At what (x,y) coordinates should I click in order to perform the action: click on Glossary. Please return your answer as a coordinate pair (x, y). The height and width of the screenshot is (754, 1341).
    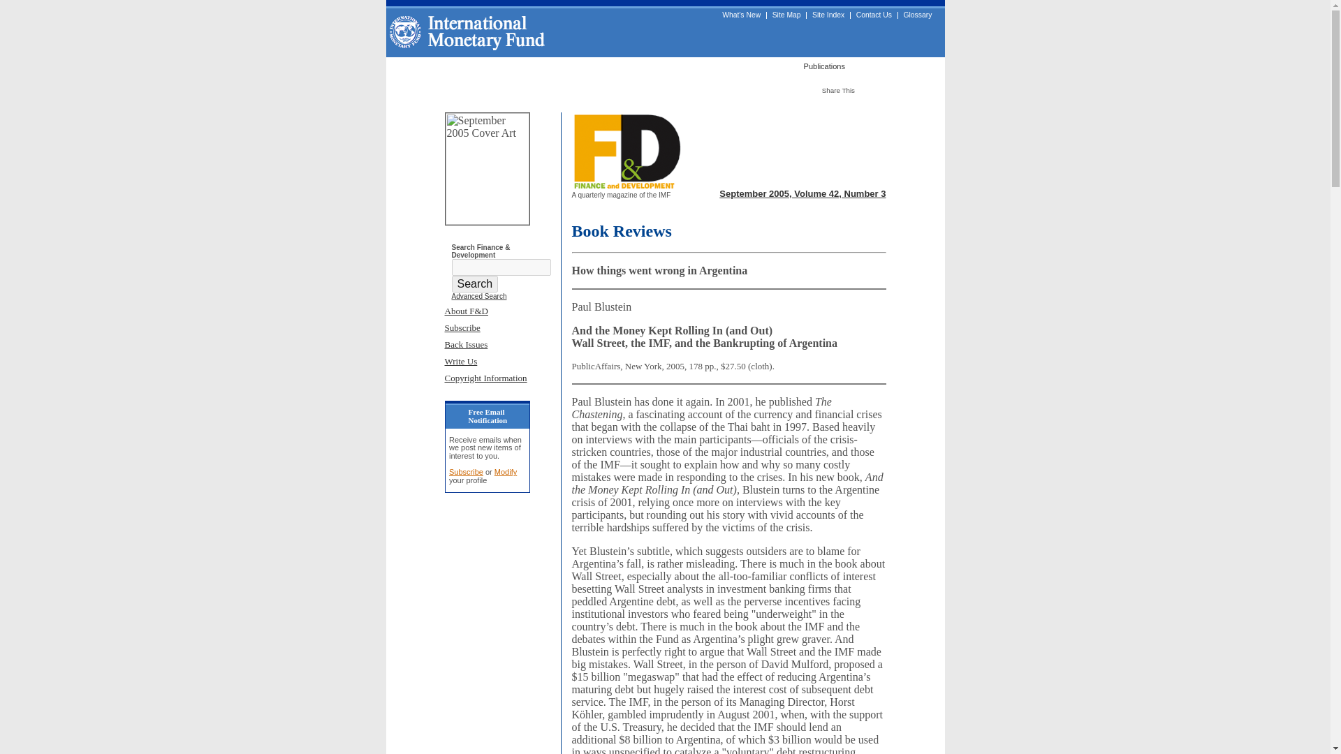
    Looking at the image, I should click on (918, 15).